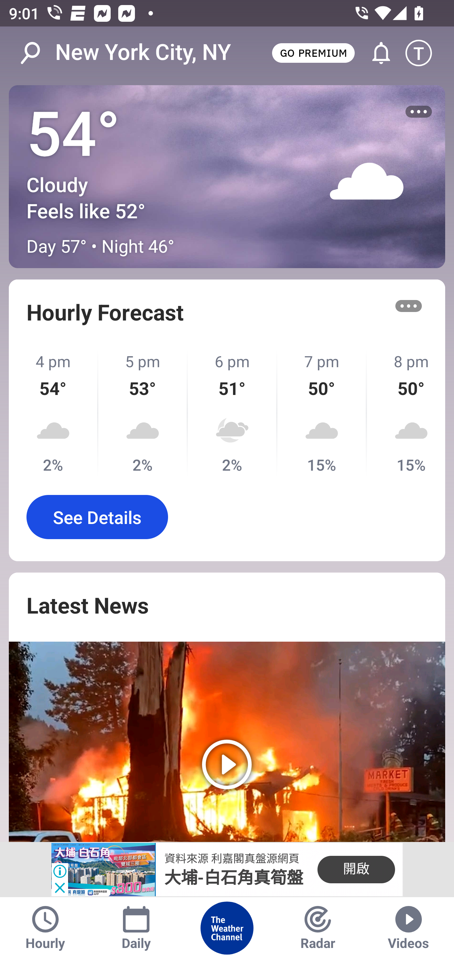 Image resolution: width=454 pixels, height=959 pixels. I want to click on 6 pm 51° 2%, so click(233, 413).